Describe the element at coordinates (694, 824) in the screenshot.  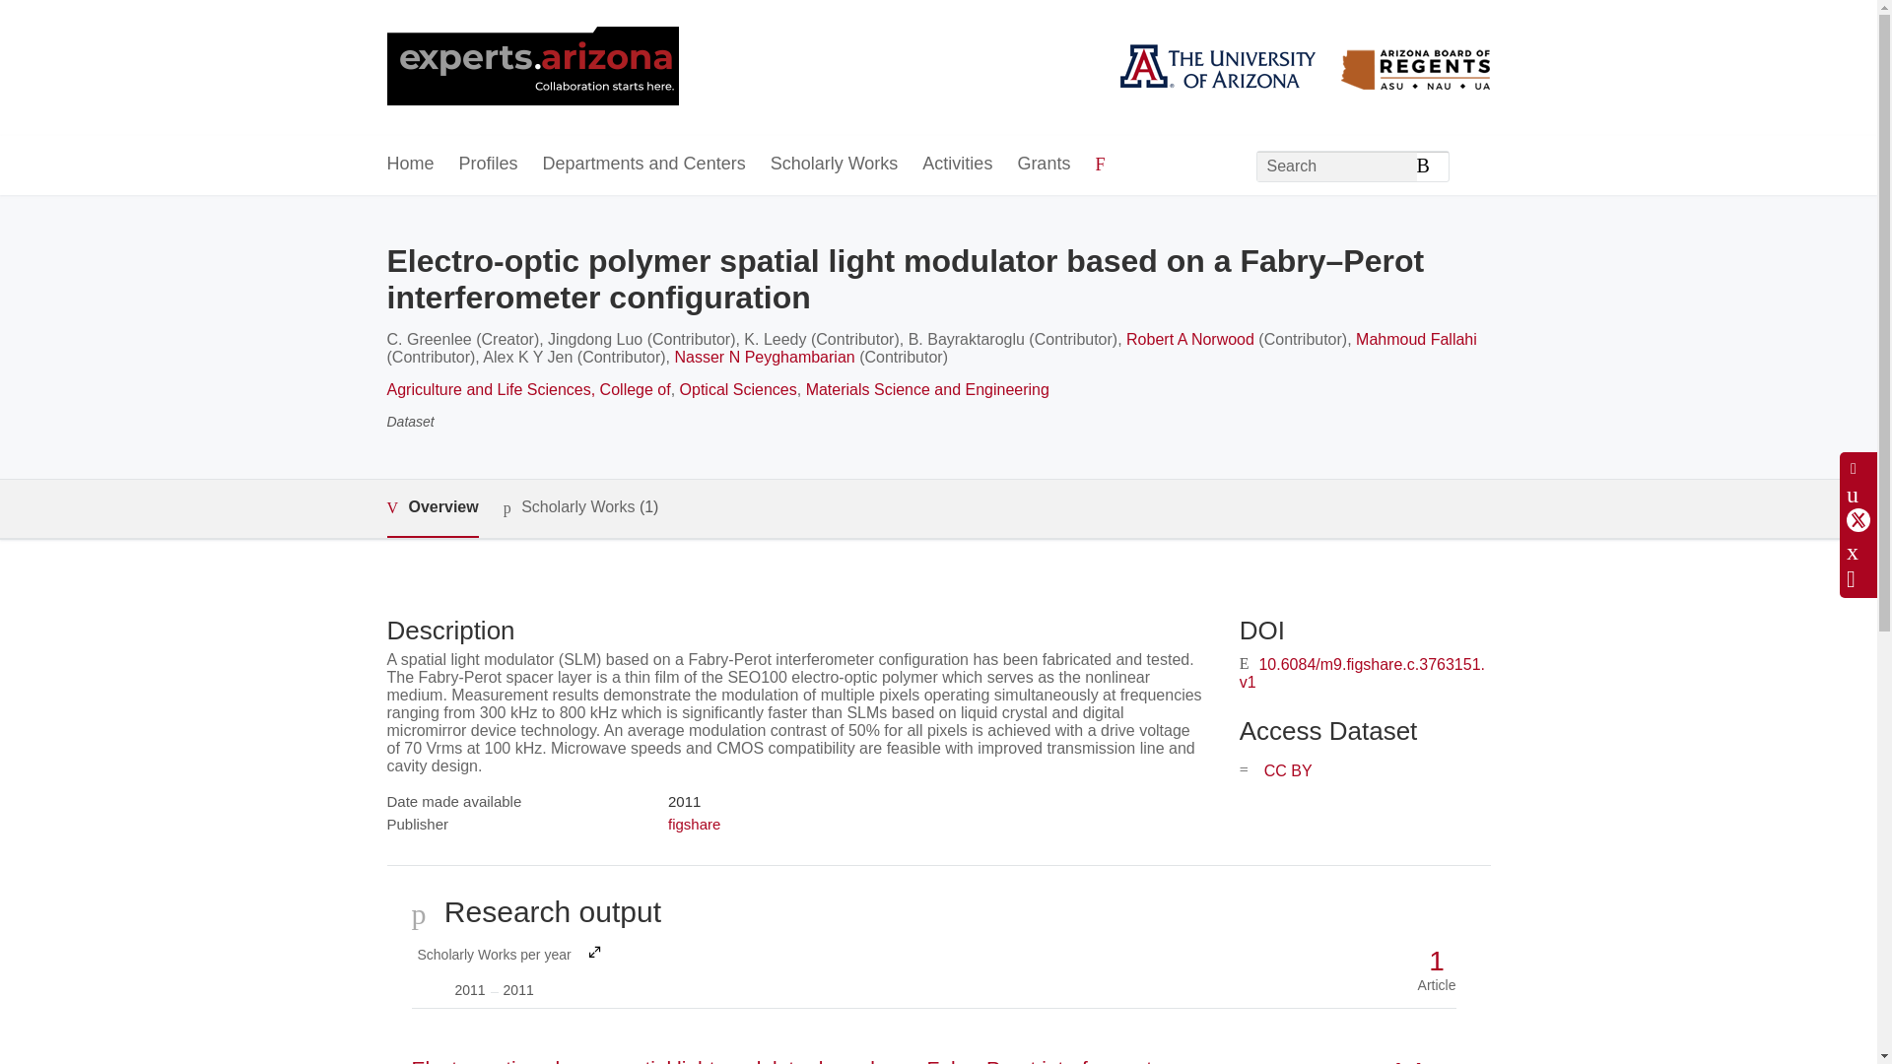
I see `Departments and Centers` at that location.